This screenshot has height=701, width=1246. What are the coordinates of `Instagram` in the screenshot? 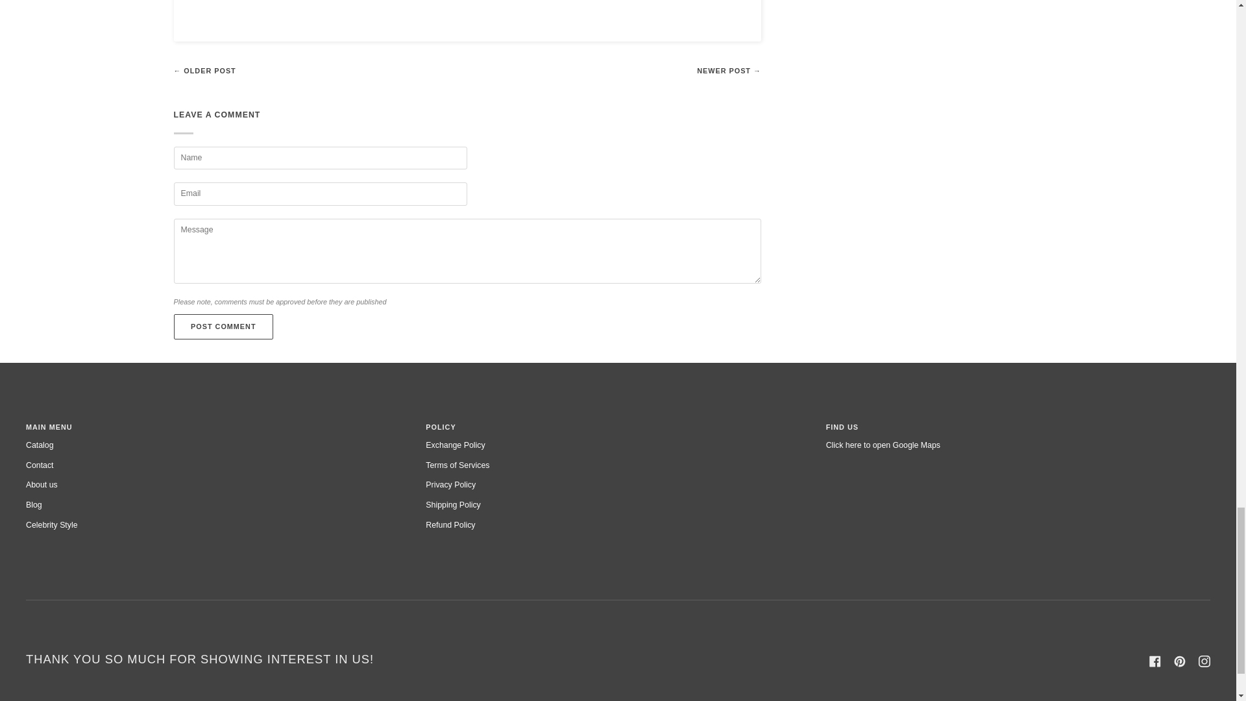 It's located at (1204, 661).